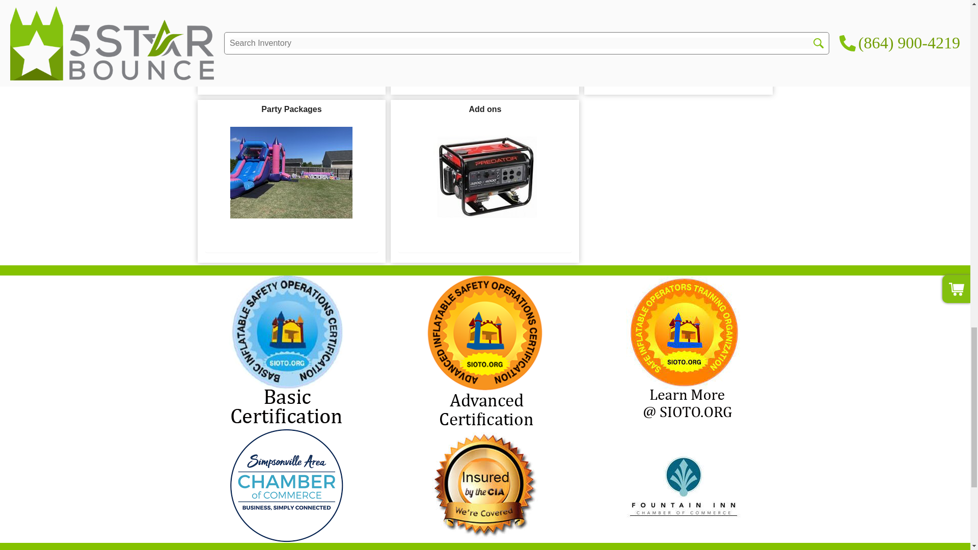 This screenshot has width=978, height=550. Describe the element at coordinates (291, 172) in the screenshot. I see `Party Packages` at that location.